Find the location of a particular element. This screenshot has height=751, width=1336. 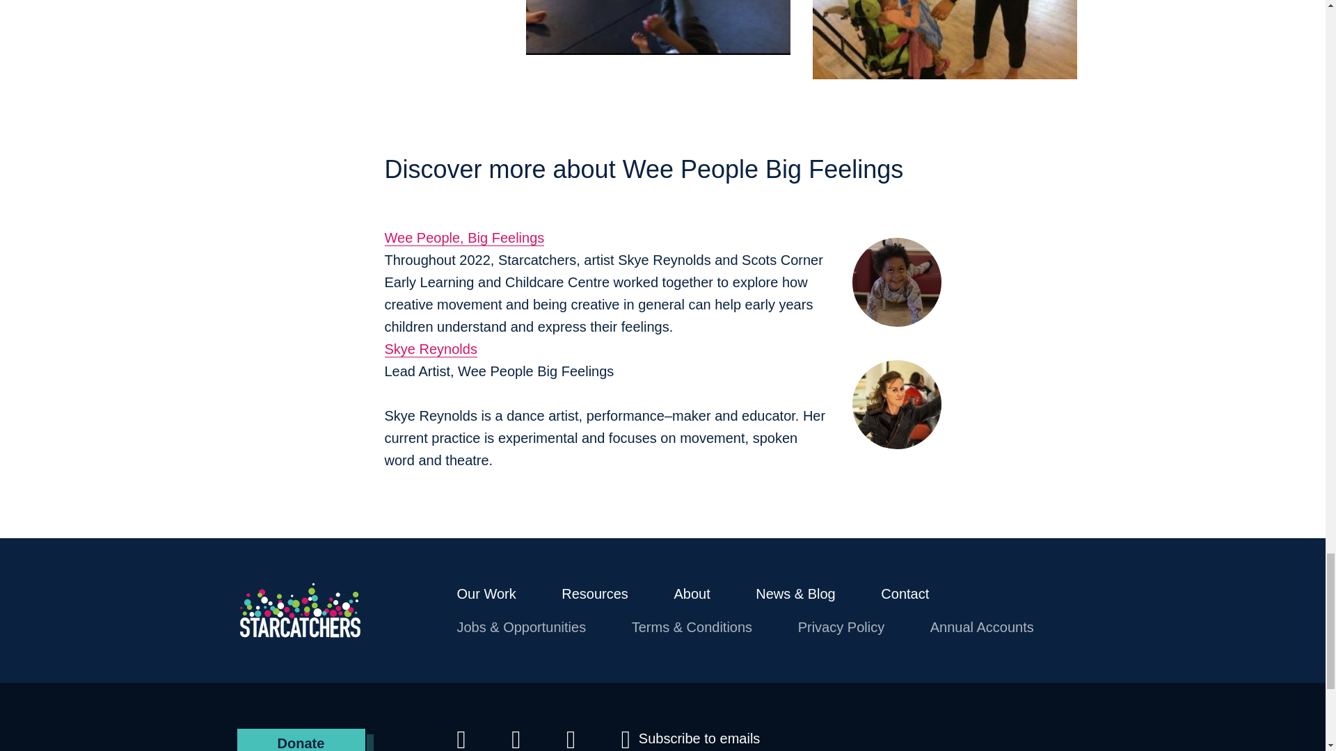

Our Work is located at coordinates (486, 594).